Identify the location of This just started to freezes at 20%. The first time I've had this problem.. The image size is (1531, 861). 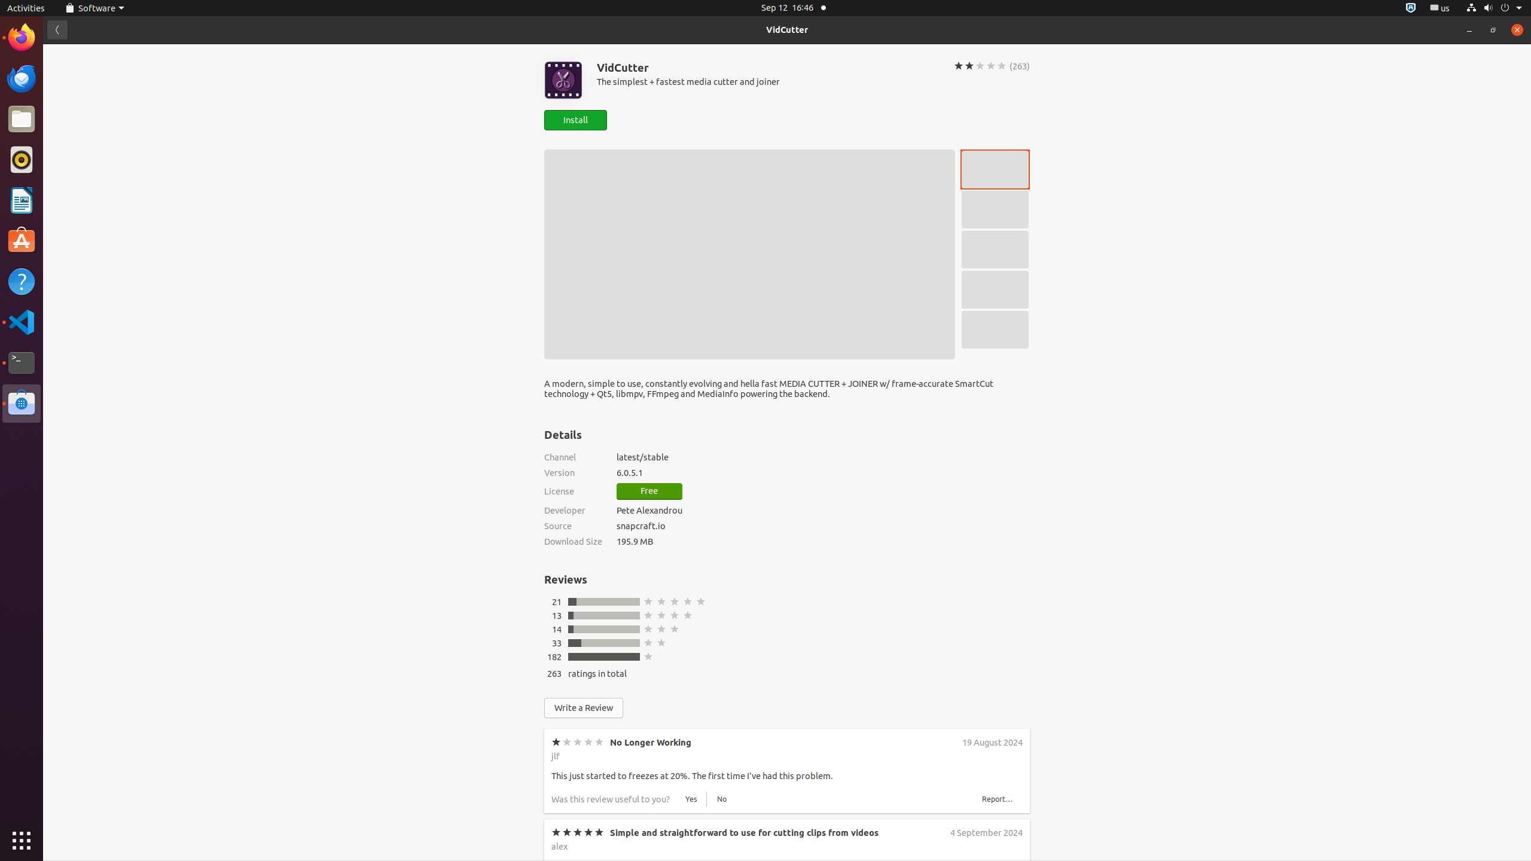
(693, 776).